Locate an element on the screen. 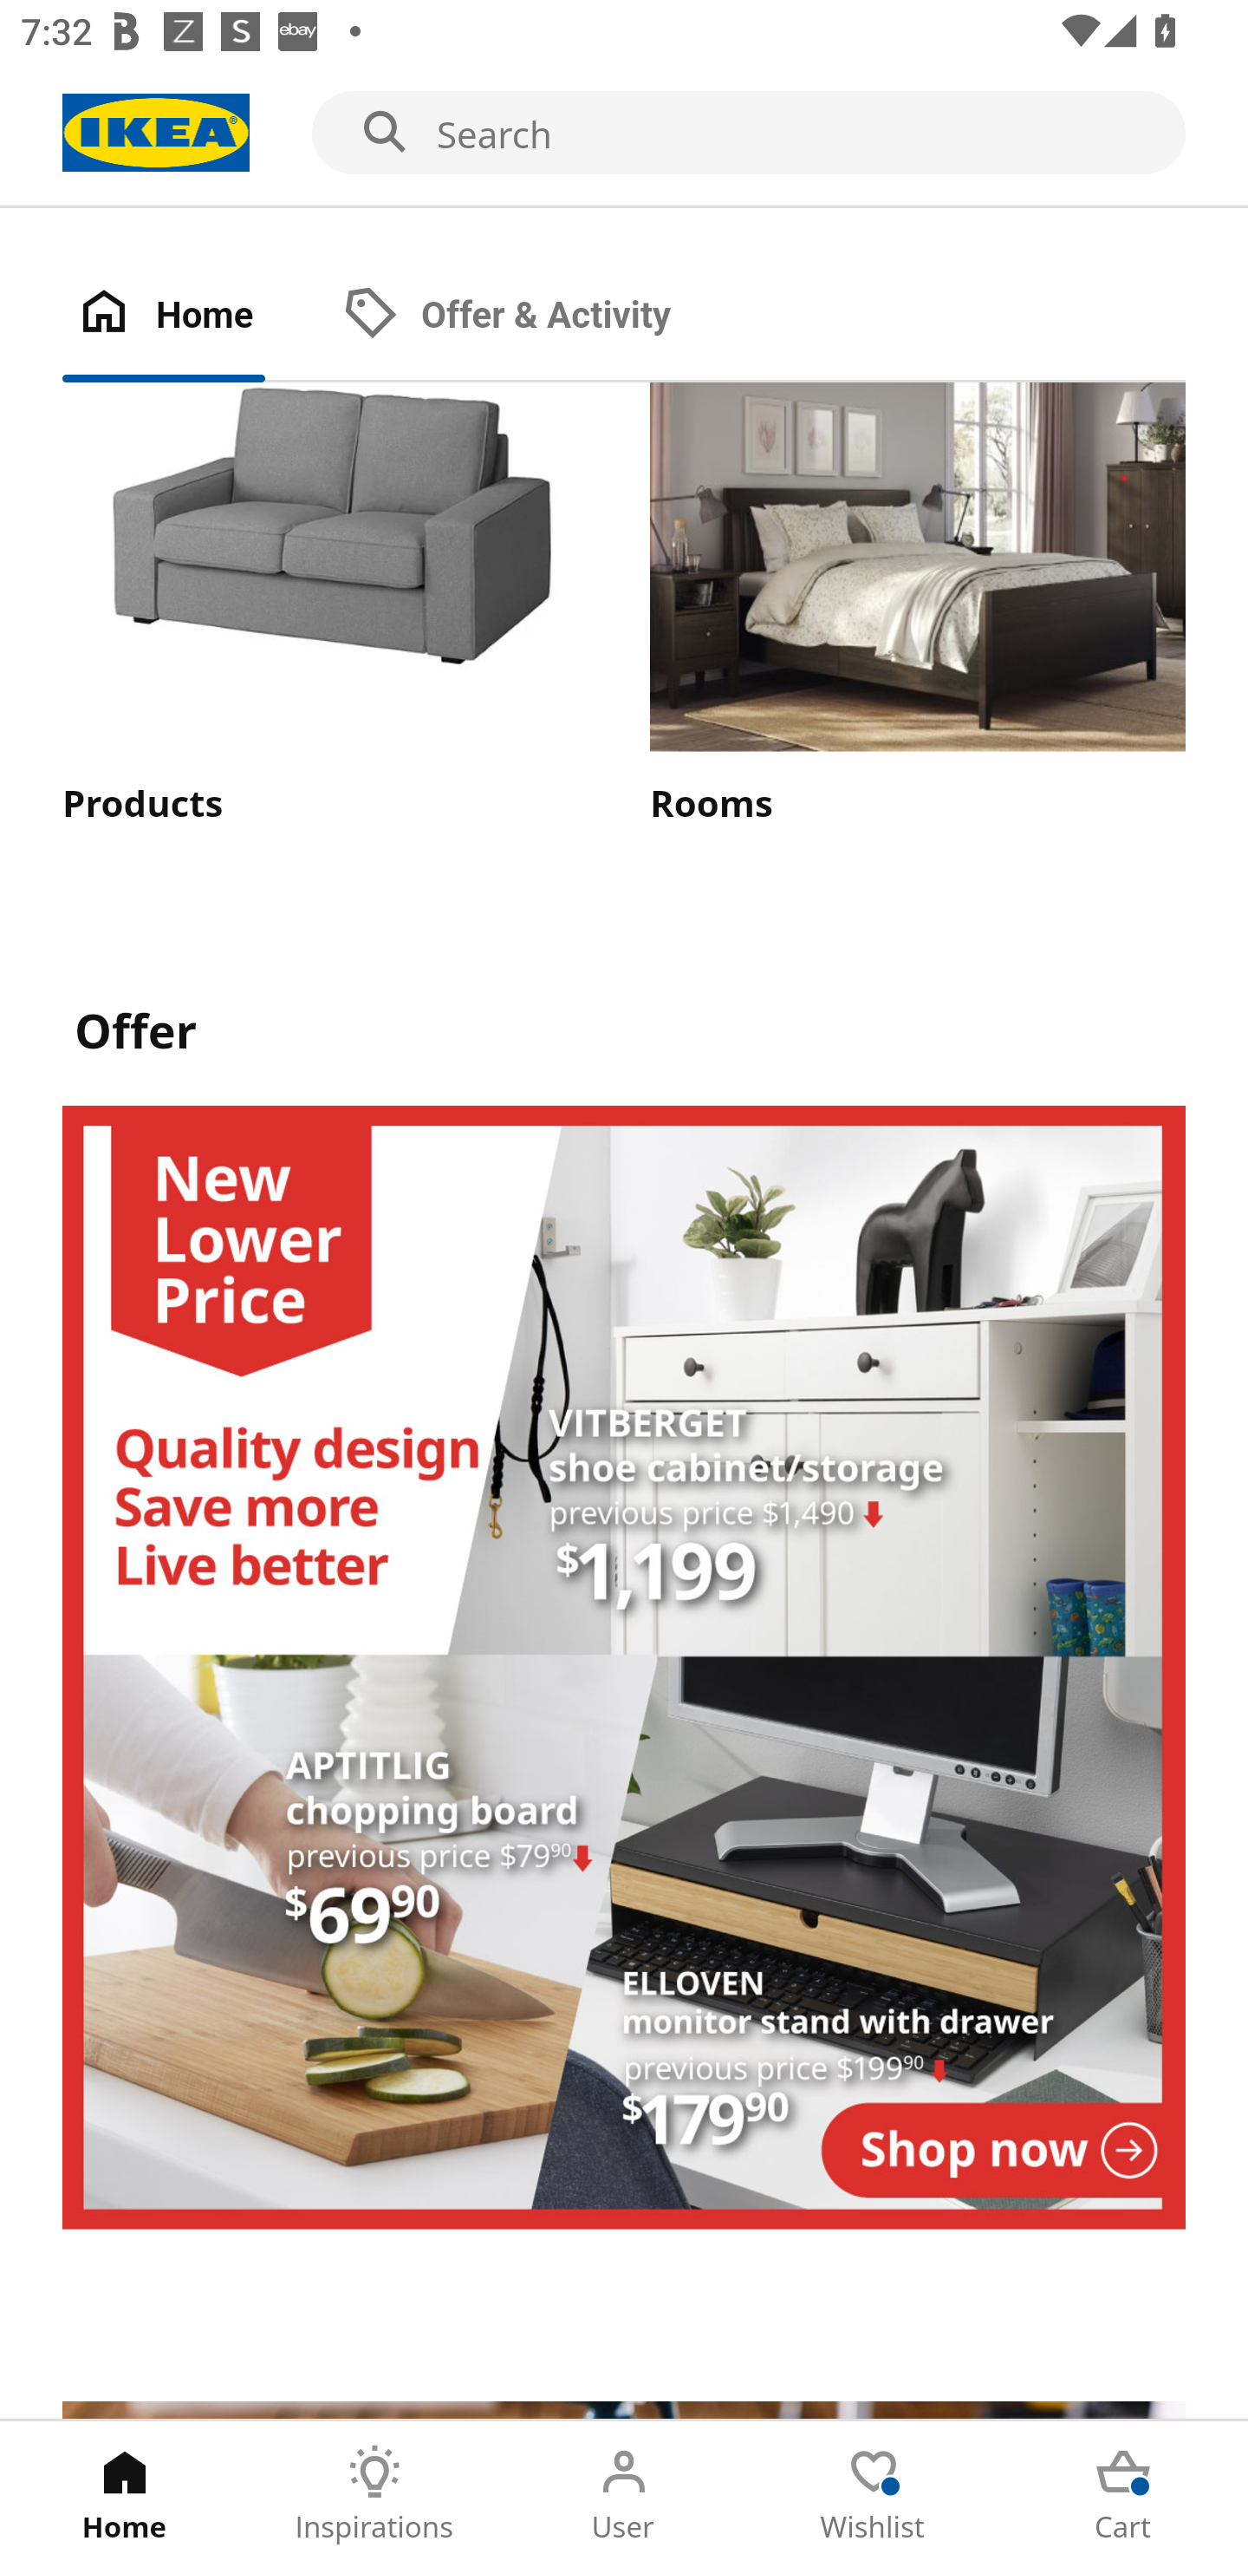 The height and width of the screenshot is (2567, 1248). Home
Tab 1 of 2 is located at coordinates (194, 316).